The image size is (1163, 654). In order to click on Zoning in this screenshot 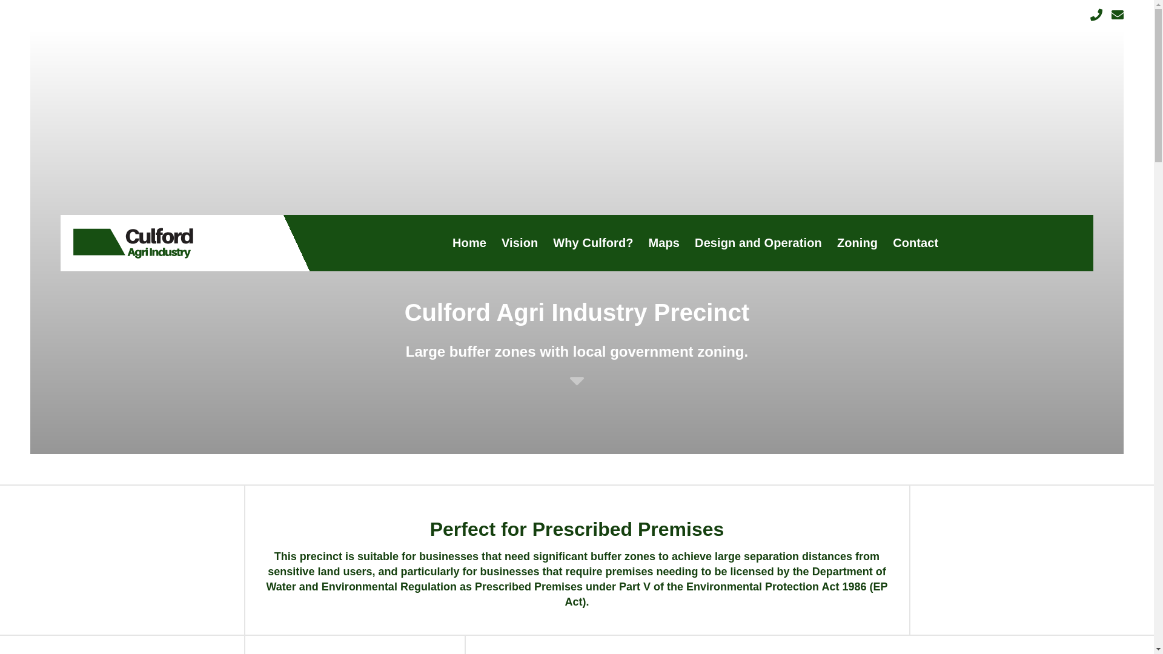, I will do `click(858, 243)`.